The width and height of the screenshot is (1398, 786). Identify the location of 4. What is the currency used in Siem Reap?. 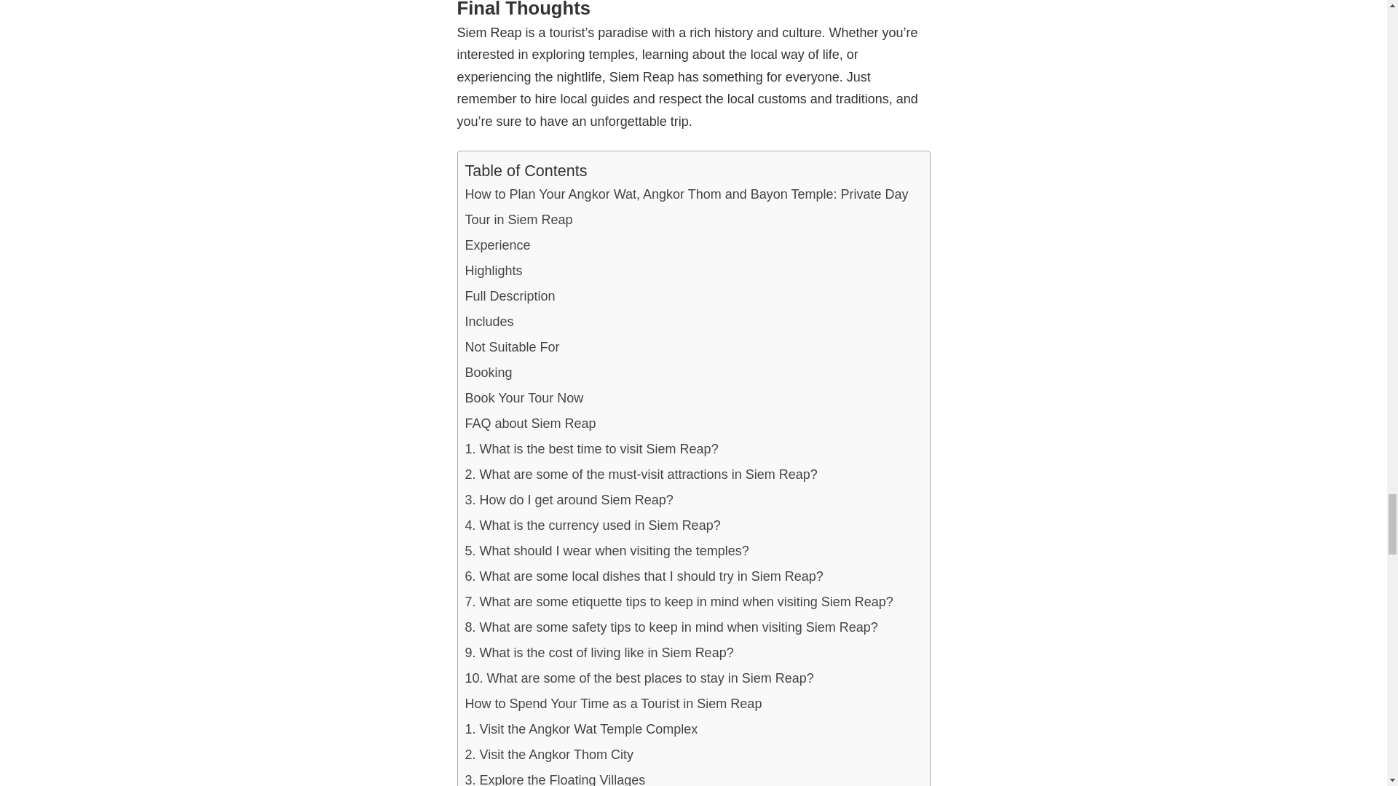
(591, 525).